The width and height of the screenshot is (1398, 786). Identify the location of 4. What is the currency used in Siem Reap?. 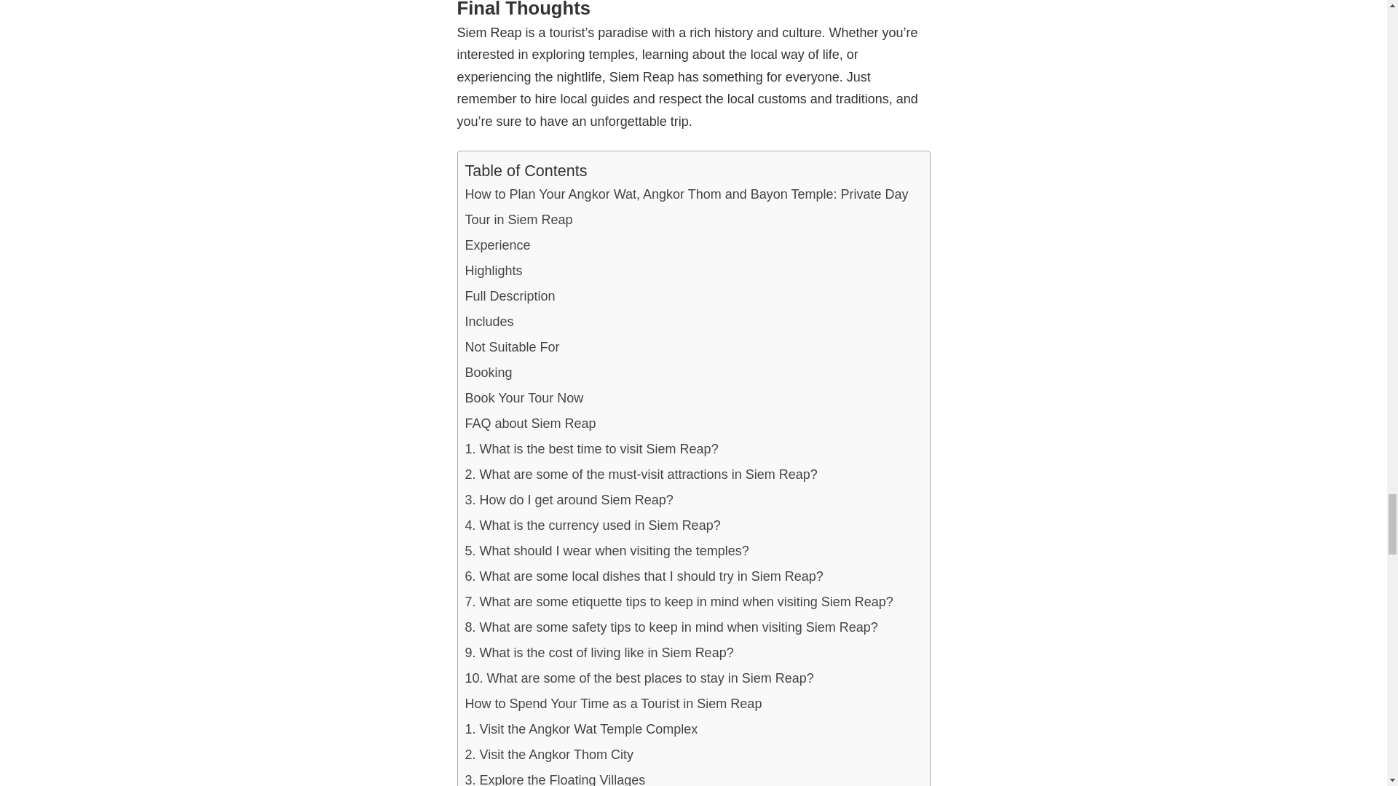
(591, 525).